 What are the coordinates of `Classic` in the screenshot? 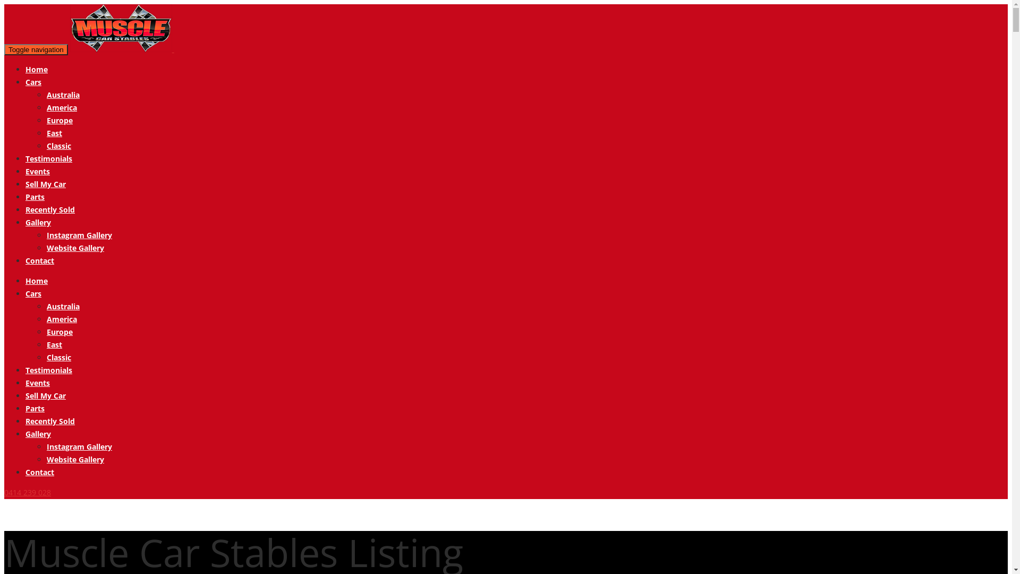 It's located at (59, 357).